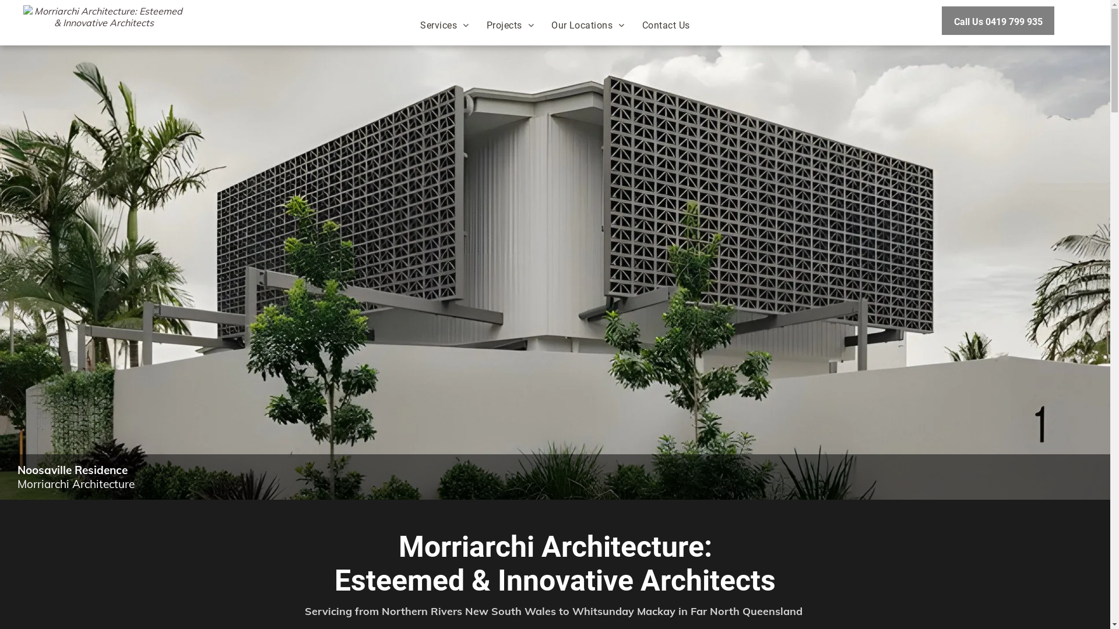 This screenshot has width=1119, height=629. What do you see at coordinates (104, 21) in the screenshot?
I see `Morriarchi Architecture: Esteemed & Innovative Architects` at bounding box center [104, 21].